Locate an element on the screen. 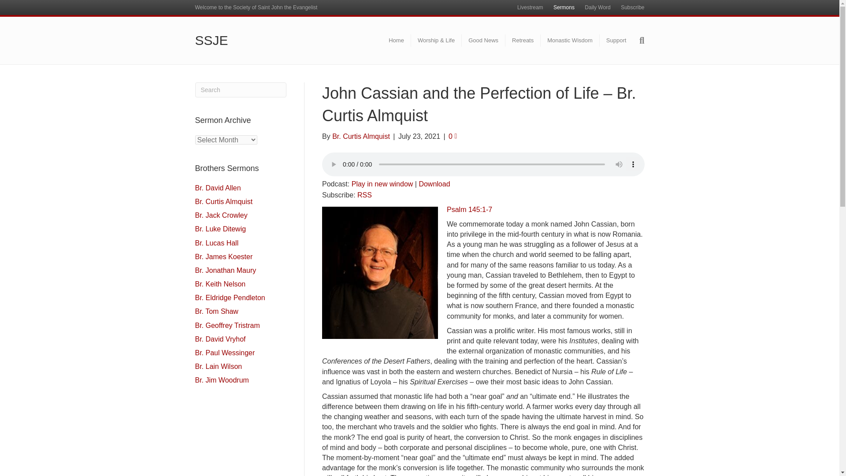  Good News is located at coordinates (483, 40).